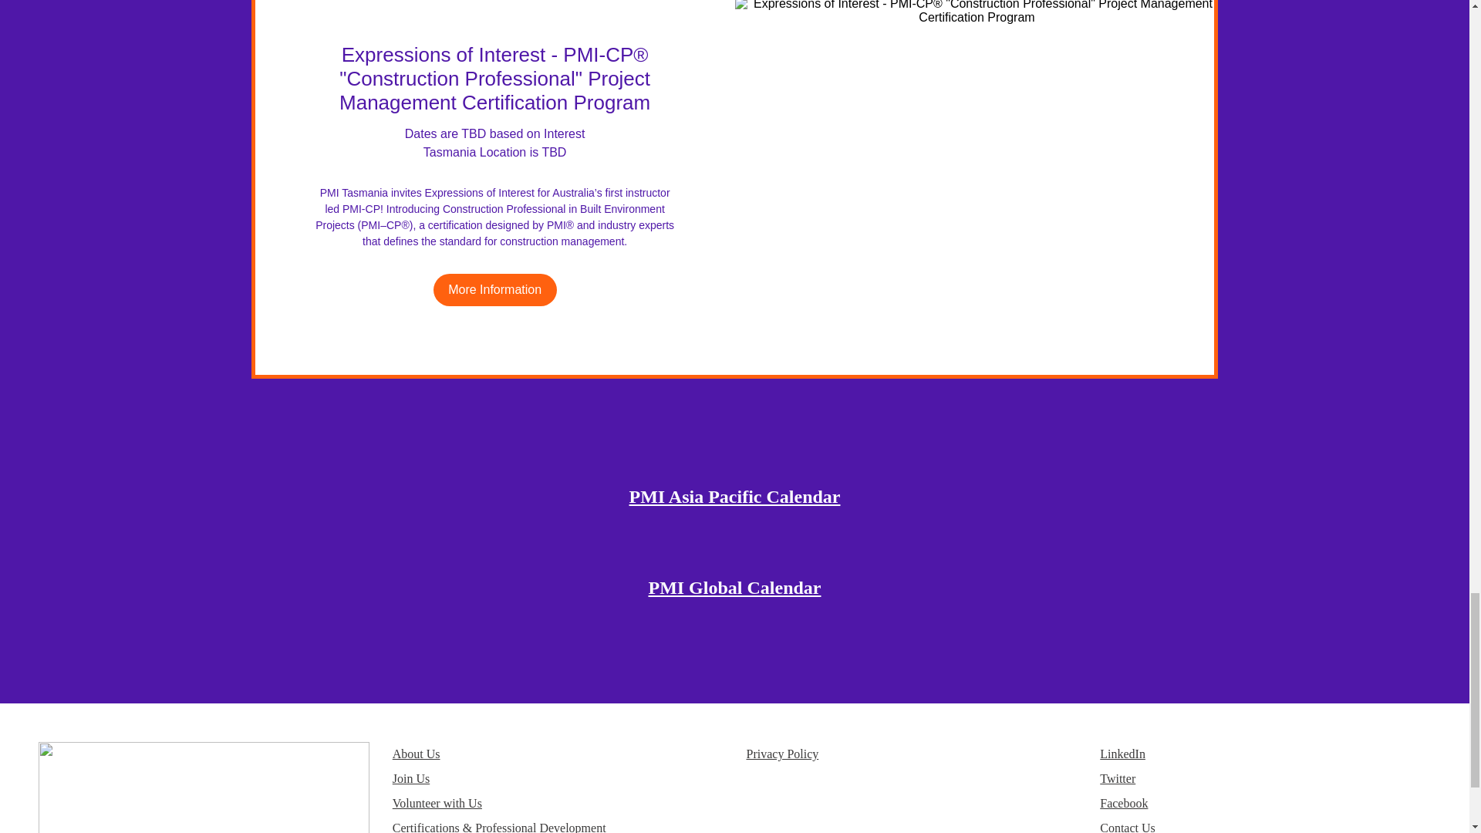 This screenshot has height=833, width=1481. I want to click on PMI Asia Pacific Calendar, so click(735, 496).